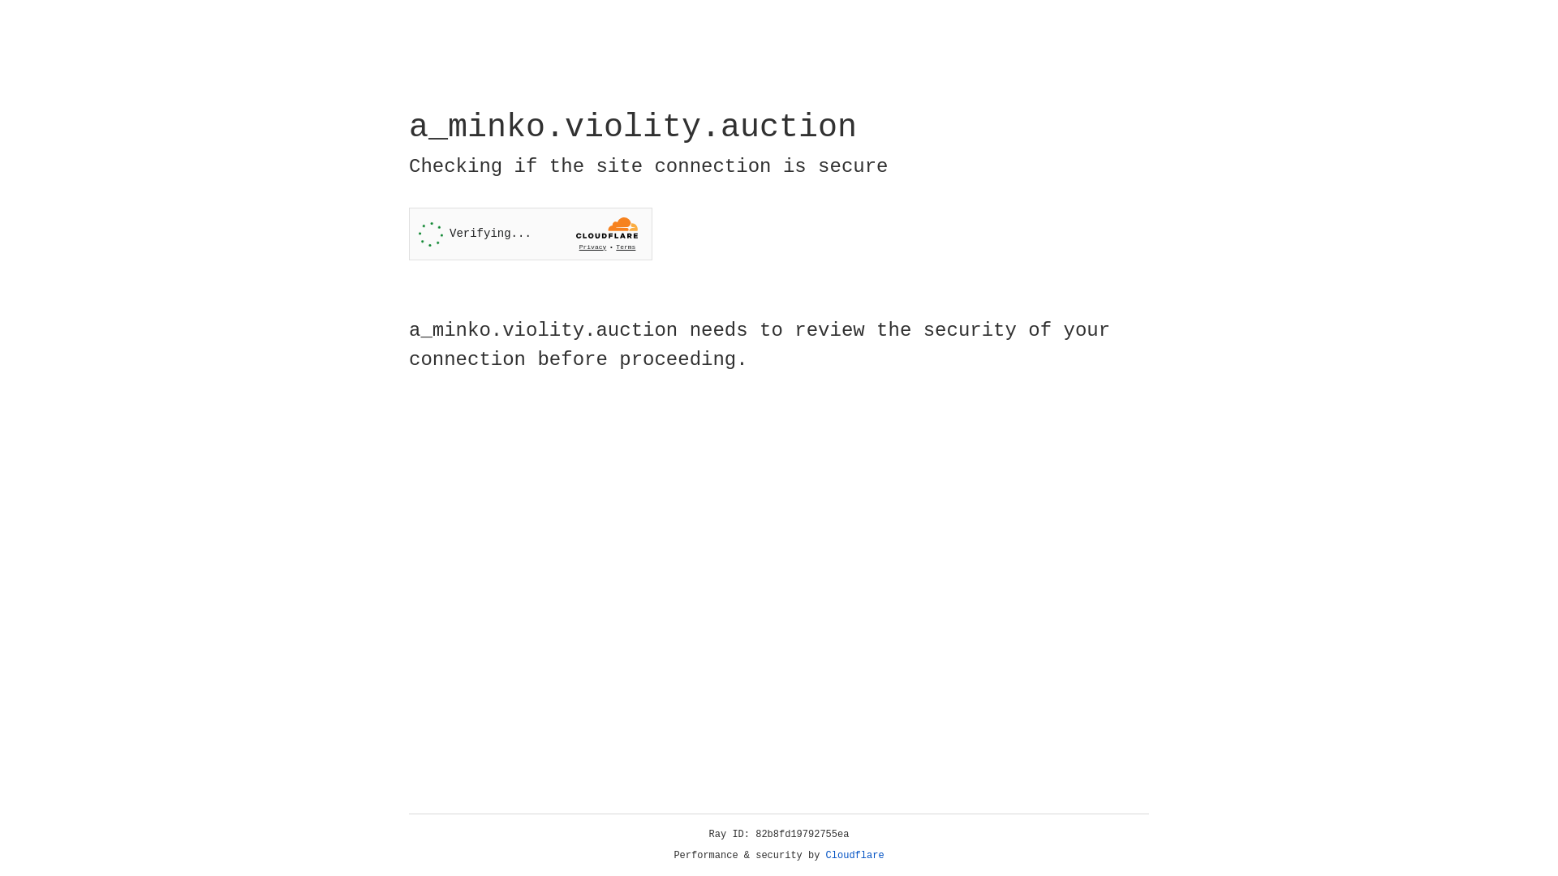  What do you see at coordinates (855, 856) in the screenshot?
I see `Cloudflare` at bounding box center [855, 856].